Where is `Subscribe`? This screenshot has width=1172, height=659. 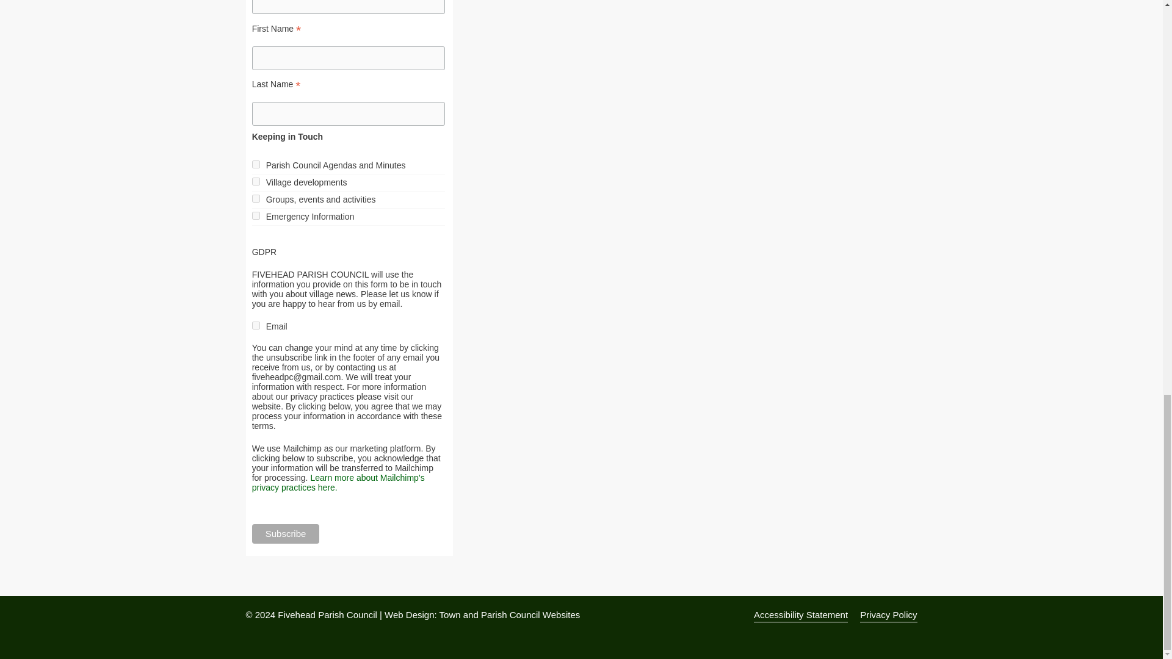
Subscribe is located at coordinates (286, 533).